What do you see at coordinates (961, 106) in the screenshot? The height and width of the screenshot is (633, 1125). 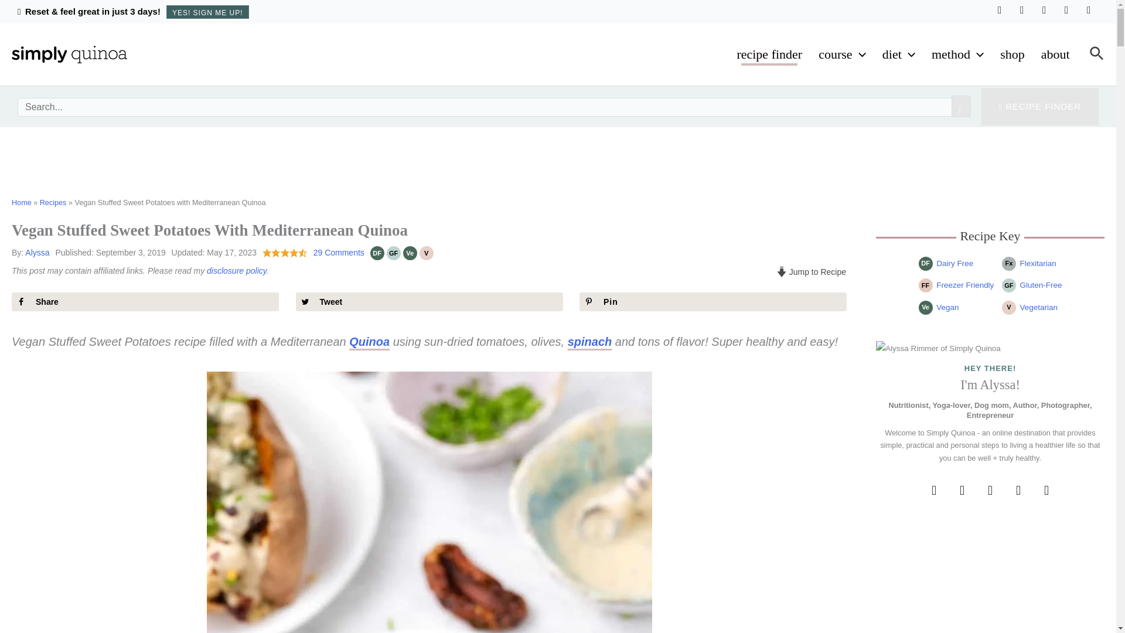 I see `Search` at bounding box center [961, 106].